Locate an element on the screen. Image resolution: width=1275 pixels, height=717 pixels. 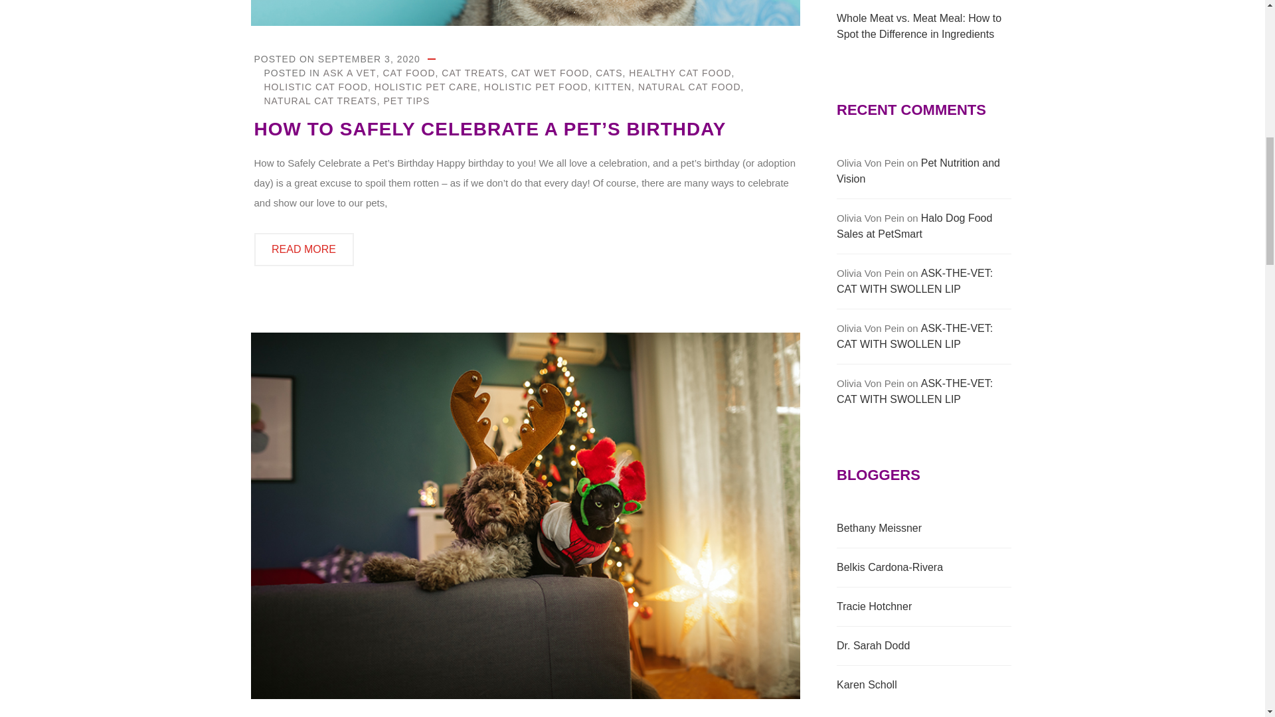
CATS is located at coordinates (608, 73).